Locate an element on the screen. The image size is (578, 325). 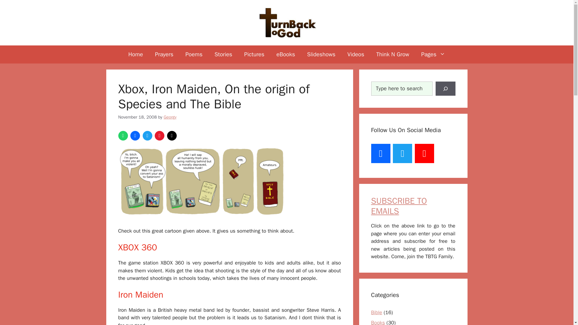
Pages is located at coordinates (433, 54).